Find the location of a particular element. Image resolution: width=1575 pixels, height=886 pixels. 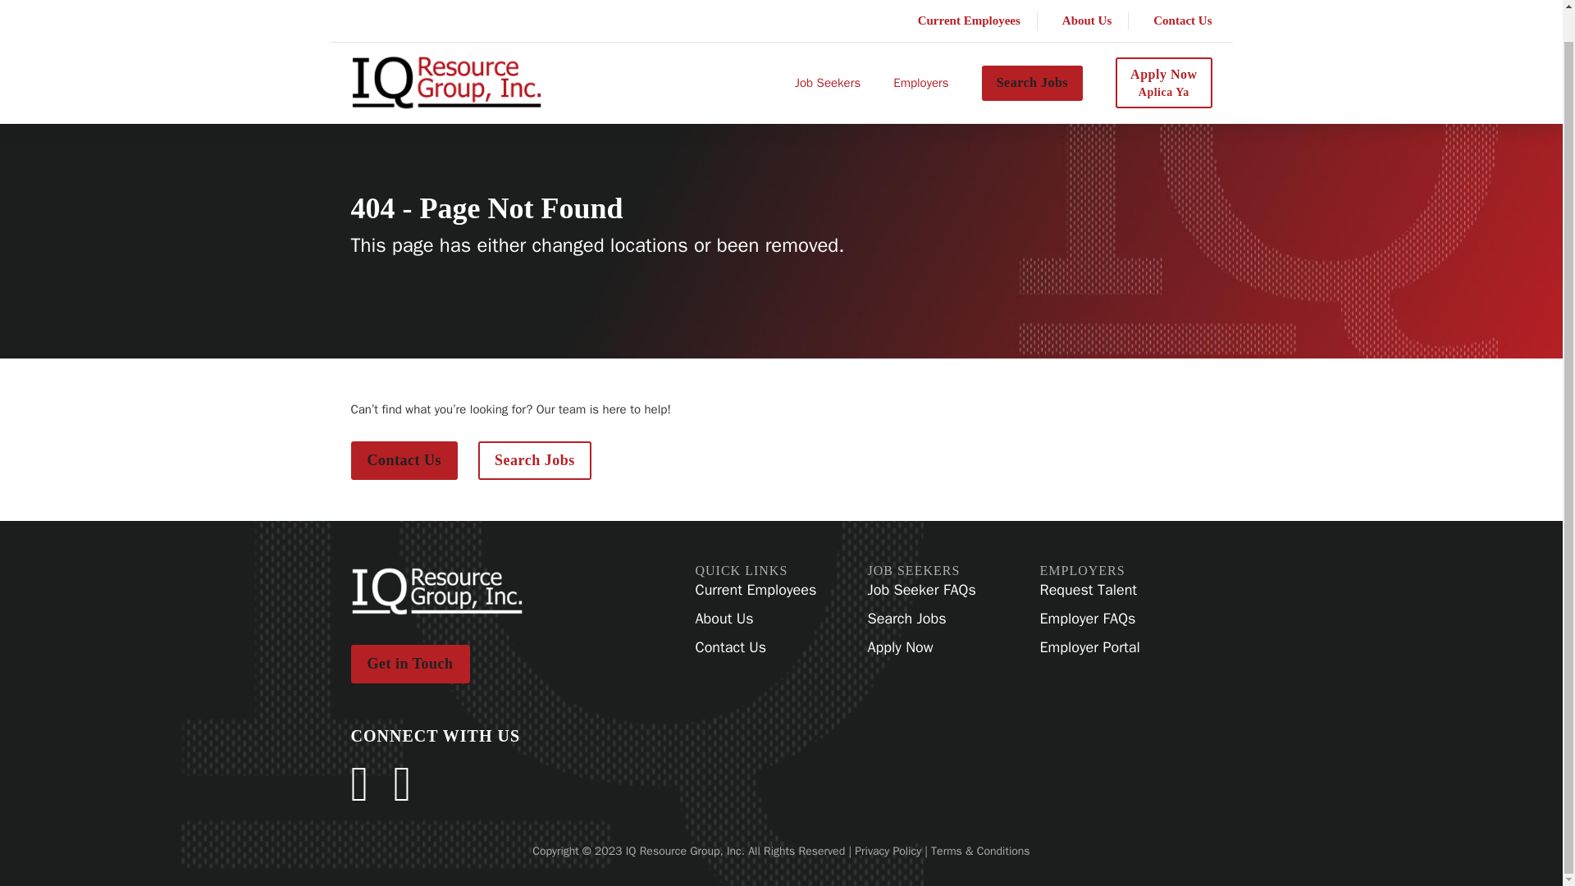

Contact Us is located at coordinates (920, 52).